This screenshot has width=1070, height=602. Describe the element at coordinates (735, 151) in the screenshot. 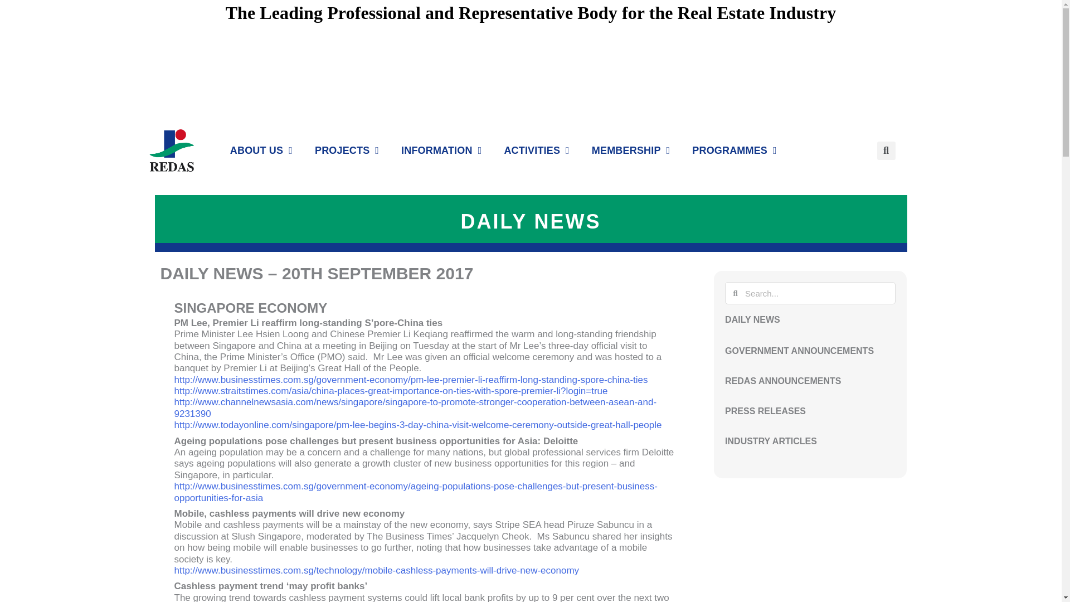

I see `PROGRAMMES` at that location.